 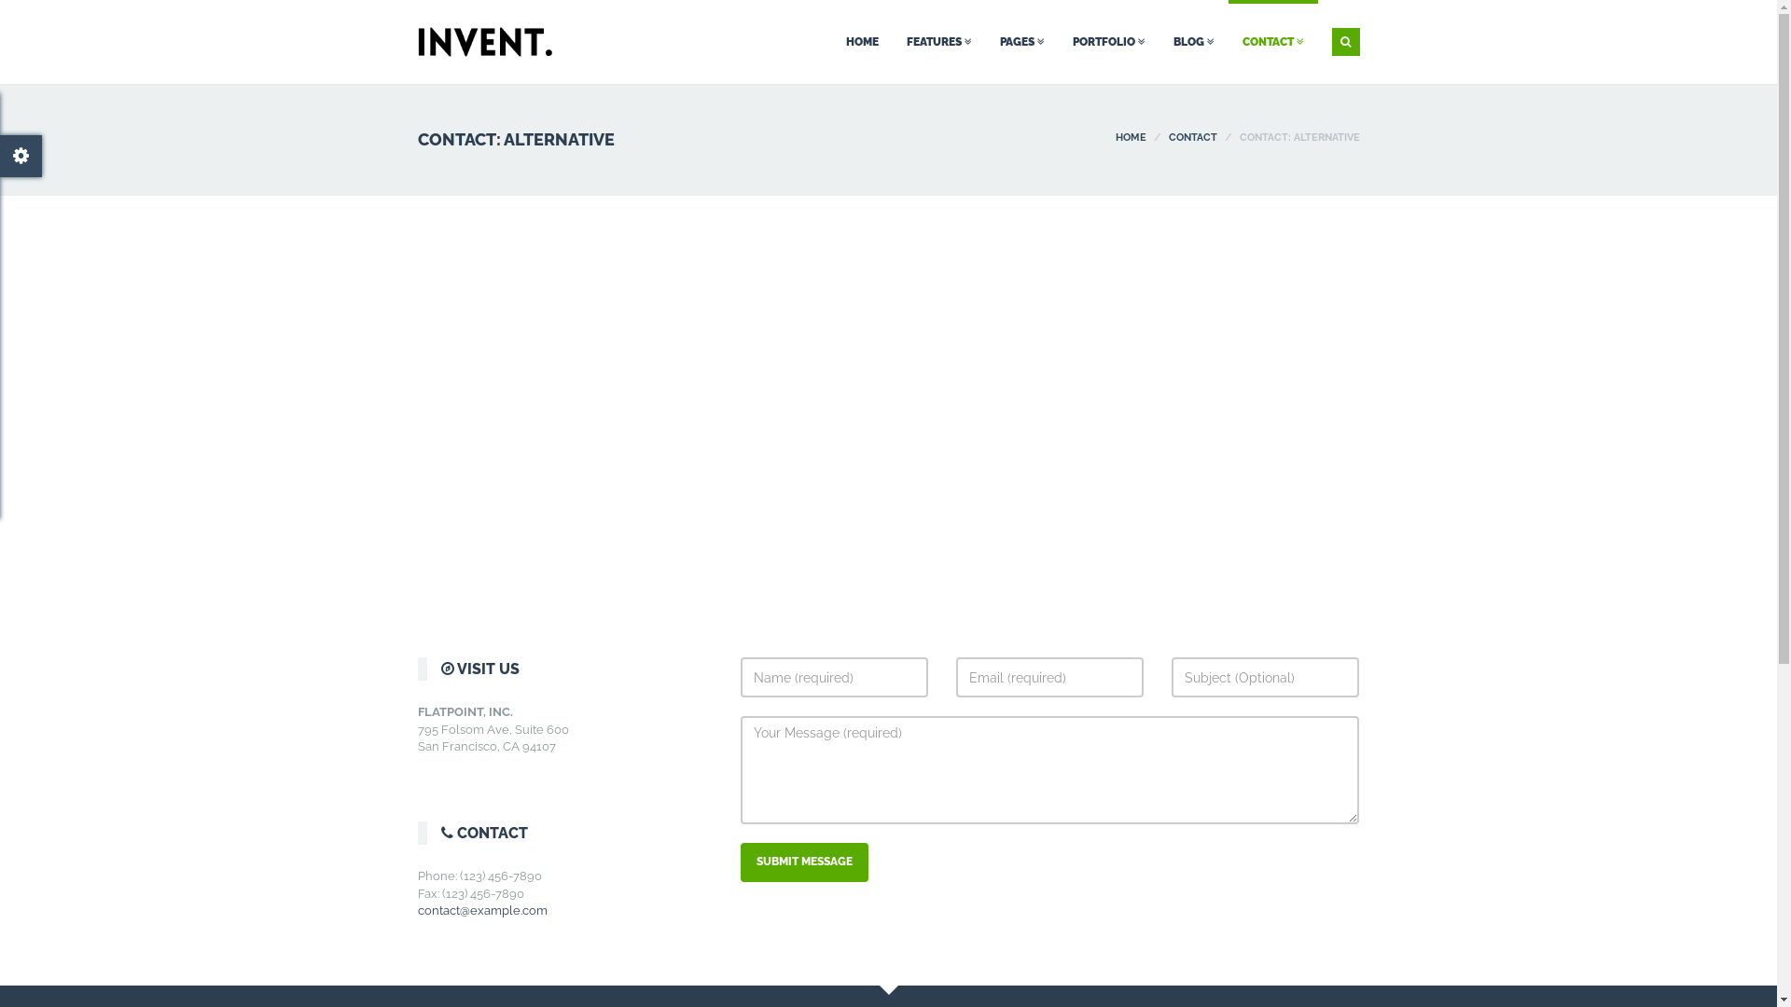 I want to click on PORTFOLIO, so click(x=1108, y=42).